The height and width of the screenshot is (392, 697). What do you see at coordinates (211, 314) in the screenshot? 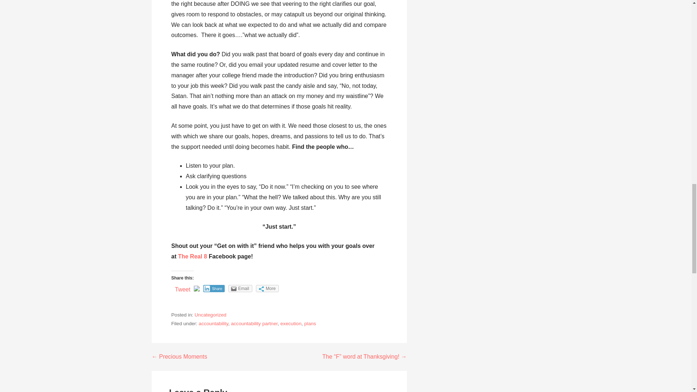
I see `Uncategorized` at bounding box center [211, 314].